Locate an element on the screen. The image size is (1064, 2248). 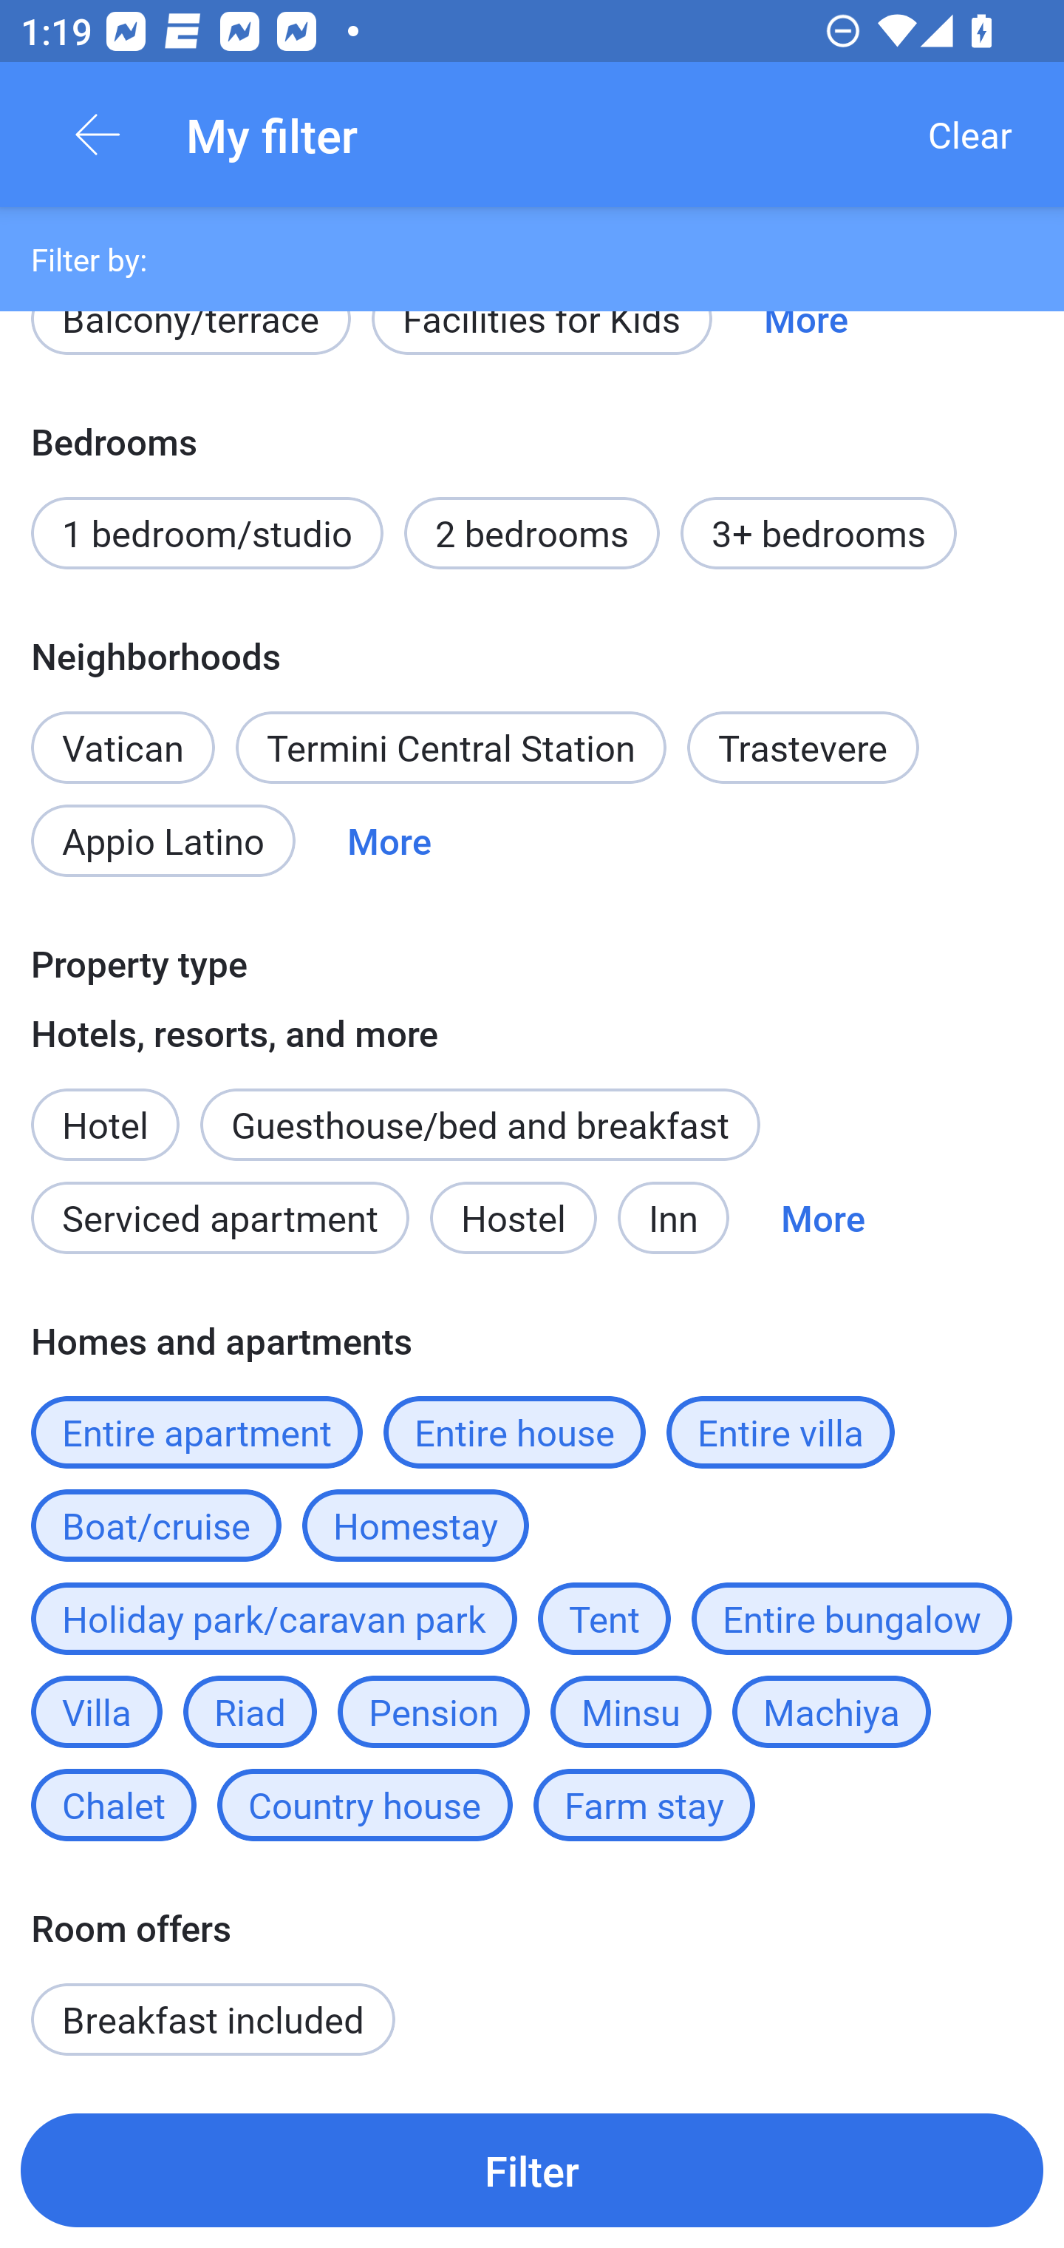
Filter is located at coordinates (532, 2170).